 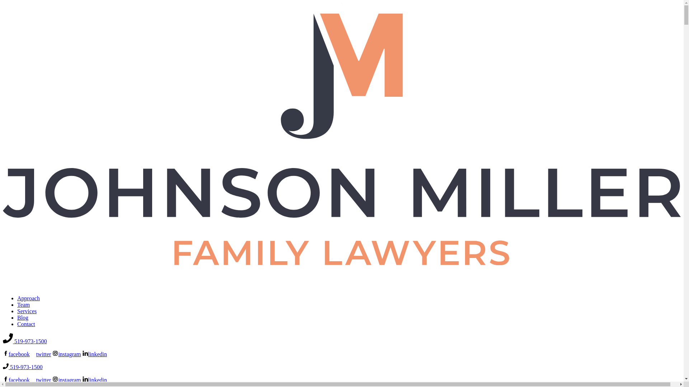 What do you see at coordinates (26, 324) in the screenshot?
I see `Contact` at bounding box center [26, 324].